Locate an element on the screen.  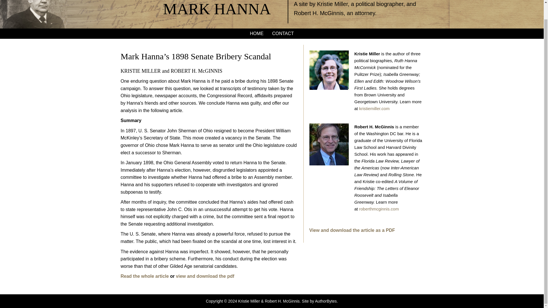
CONTACT is located at coordinates (283, 34).